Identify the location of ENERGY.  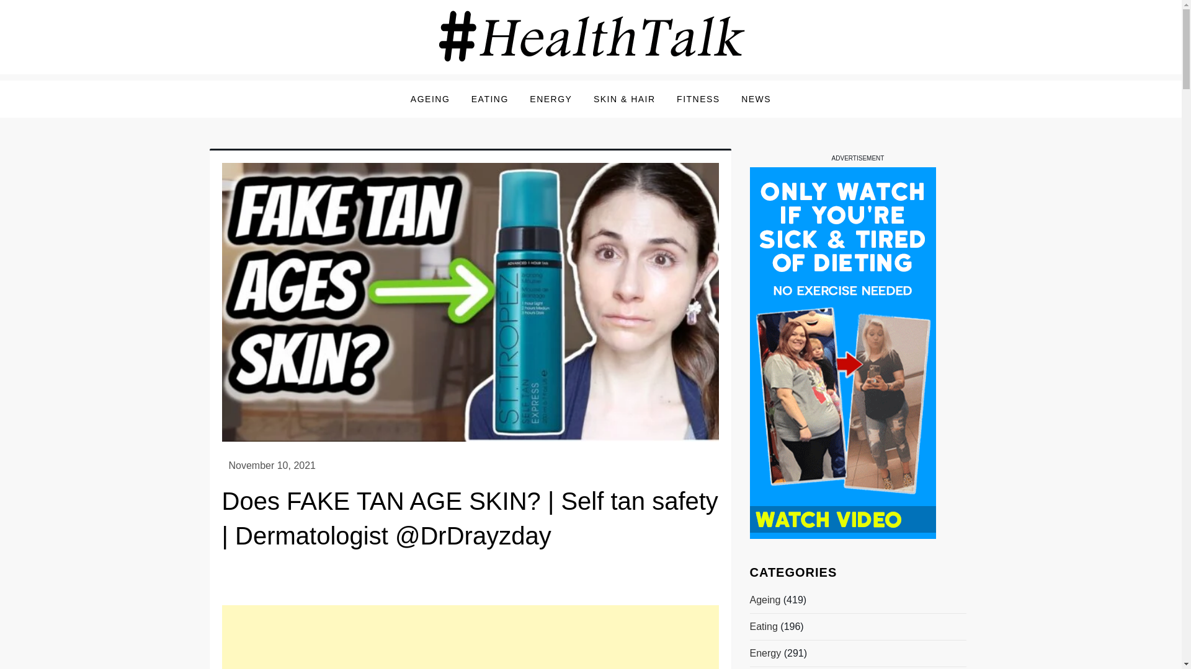
(551, 99).